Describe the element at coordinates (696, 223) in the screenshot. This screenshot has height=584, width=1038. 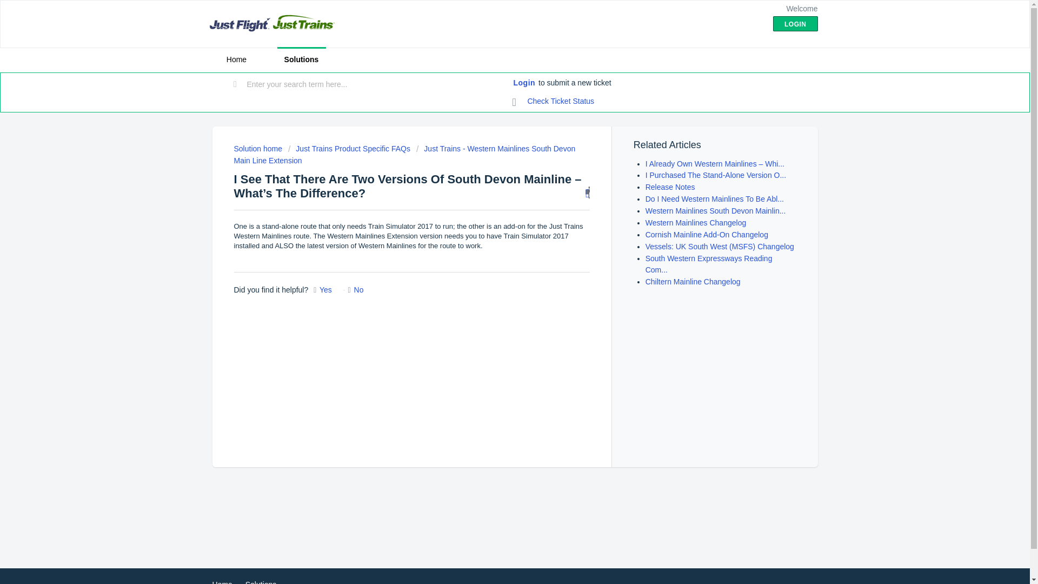
I see `Western Mainlines Changelog` at that location.